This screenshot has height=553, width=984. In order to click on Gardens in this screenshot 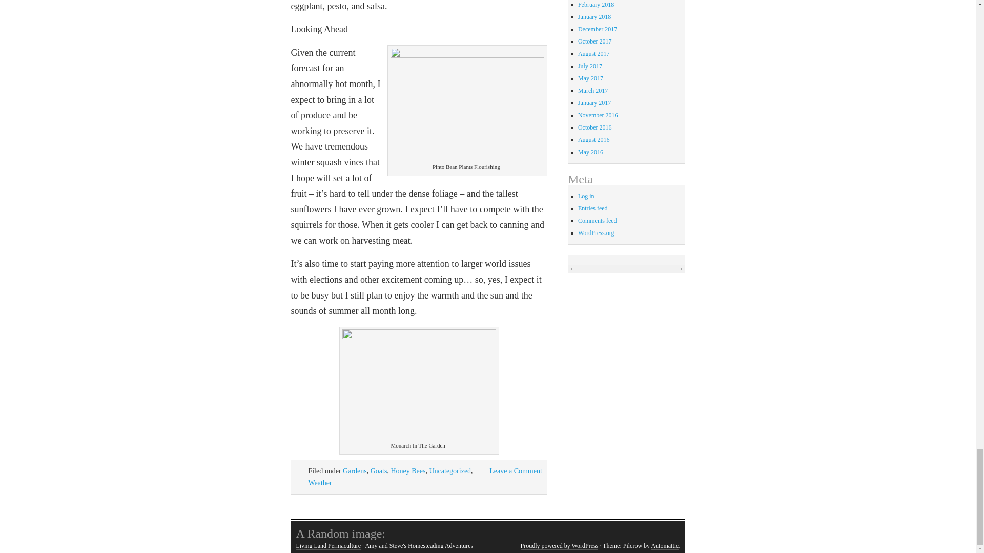, I will do `click(355, 470)`.